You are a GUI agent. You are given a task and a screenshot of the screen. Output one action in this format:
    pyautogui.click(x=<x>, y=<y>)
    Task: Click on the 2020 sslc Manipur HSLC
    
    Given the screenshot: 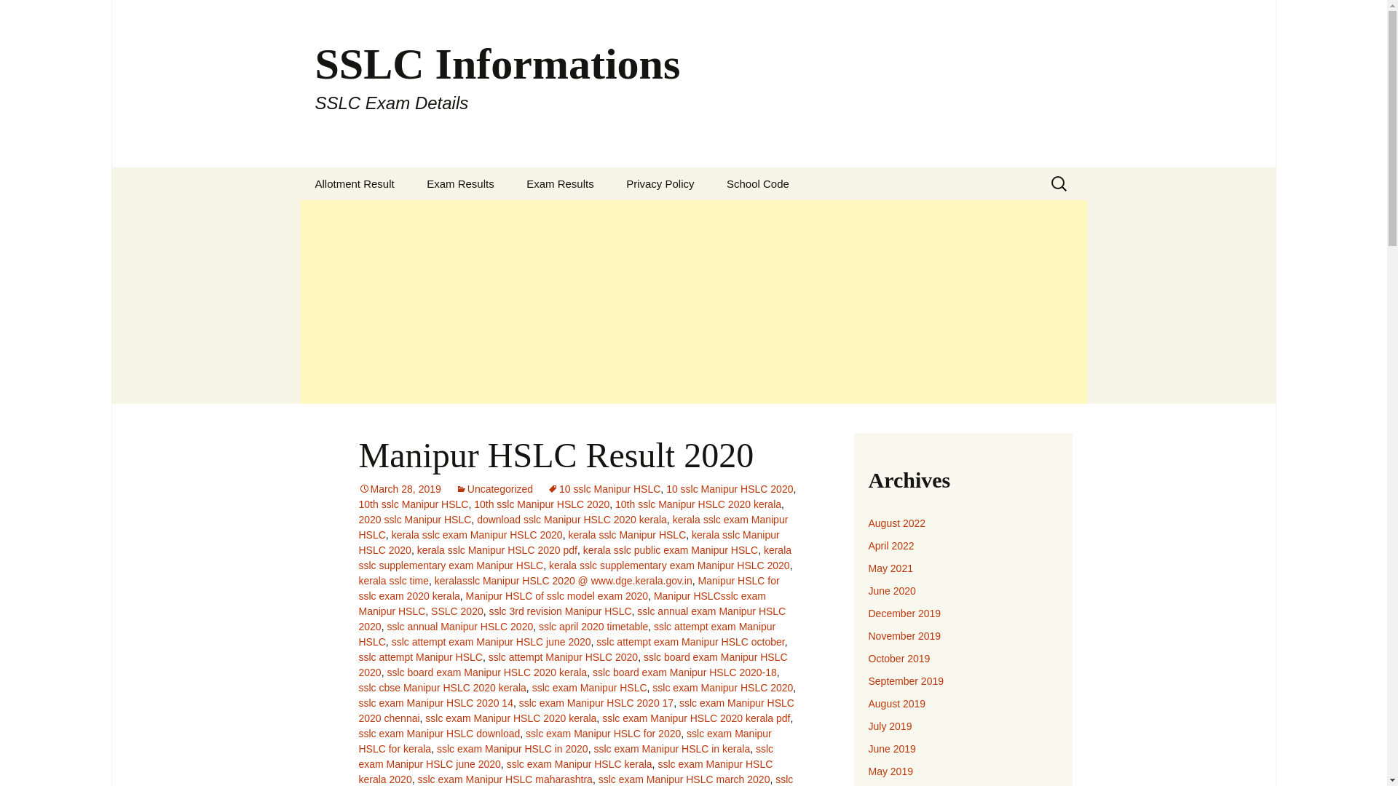 What is the action you would take?
    pyautogui.click(x=414, y=520)
    